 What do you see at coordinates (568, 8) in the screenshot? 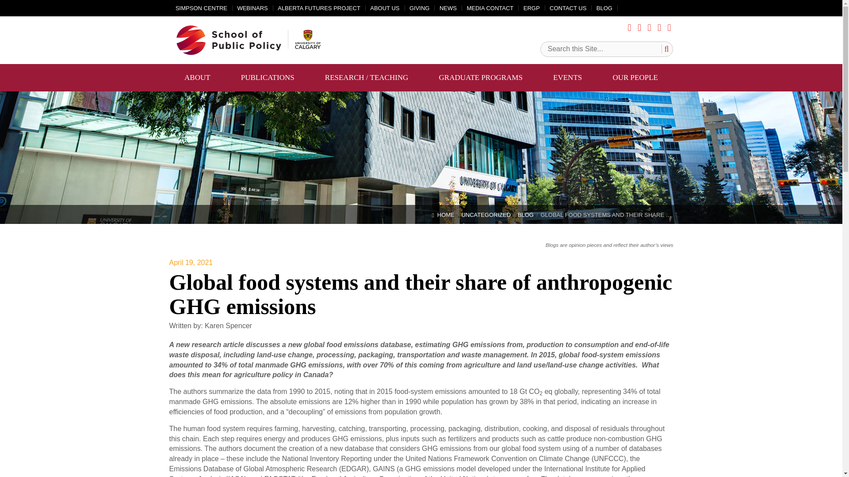
I see `CONTACT US` at bounding box center [568, 8].